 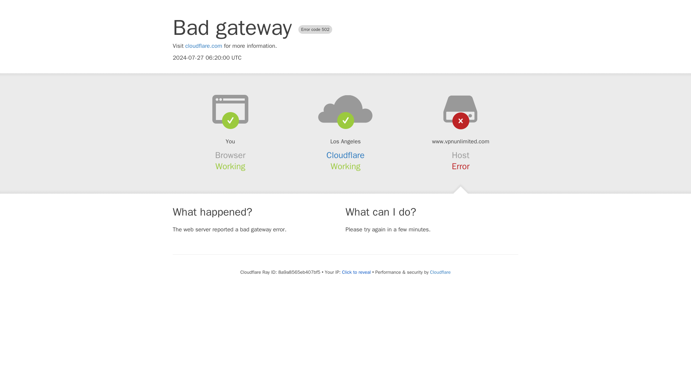 What do you see at coordinates (356, 272) in the screenshot?
I see `Click to reveal` at bounding box center [356, 272].